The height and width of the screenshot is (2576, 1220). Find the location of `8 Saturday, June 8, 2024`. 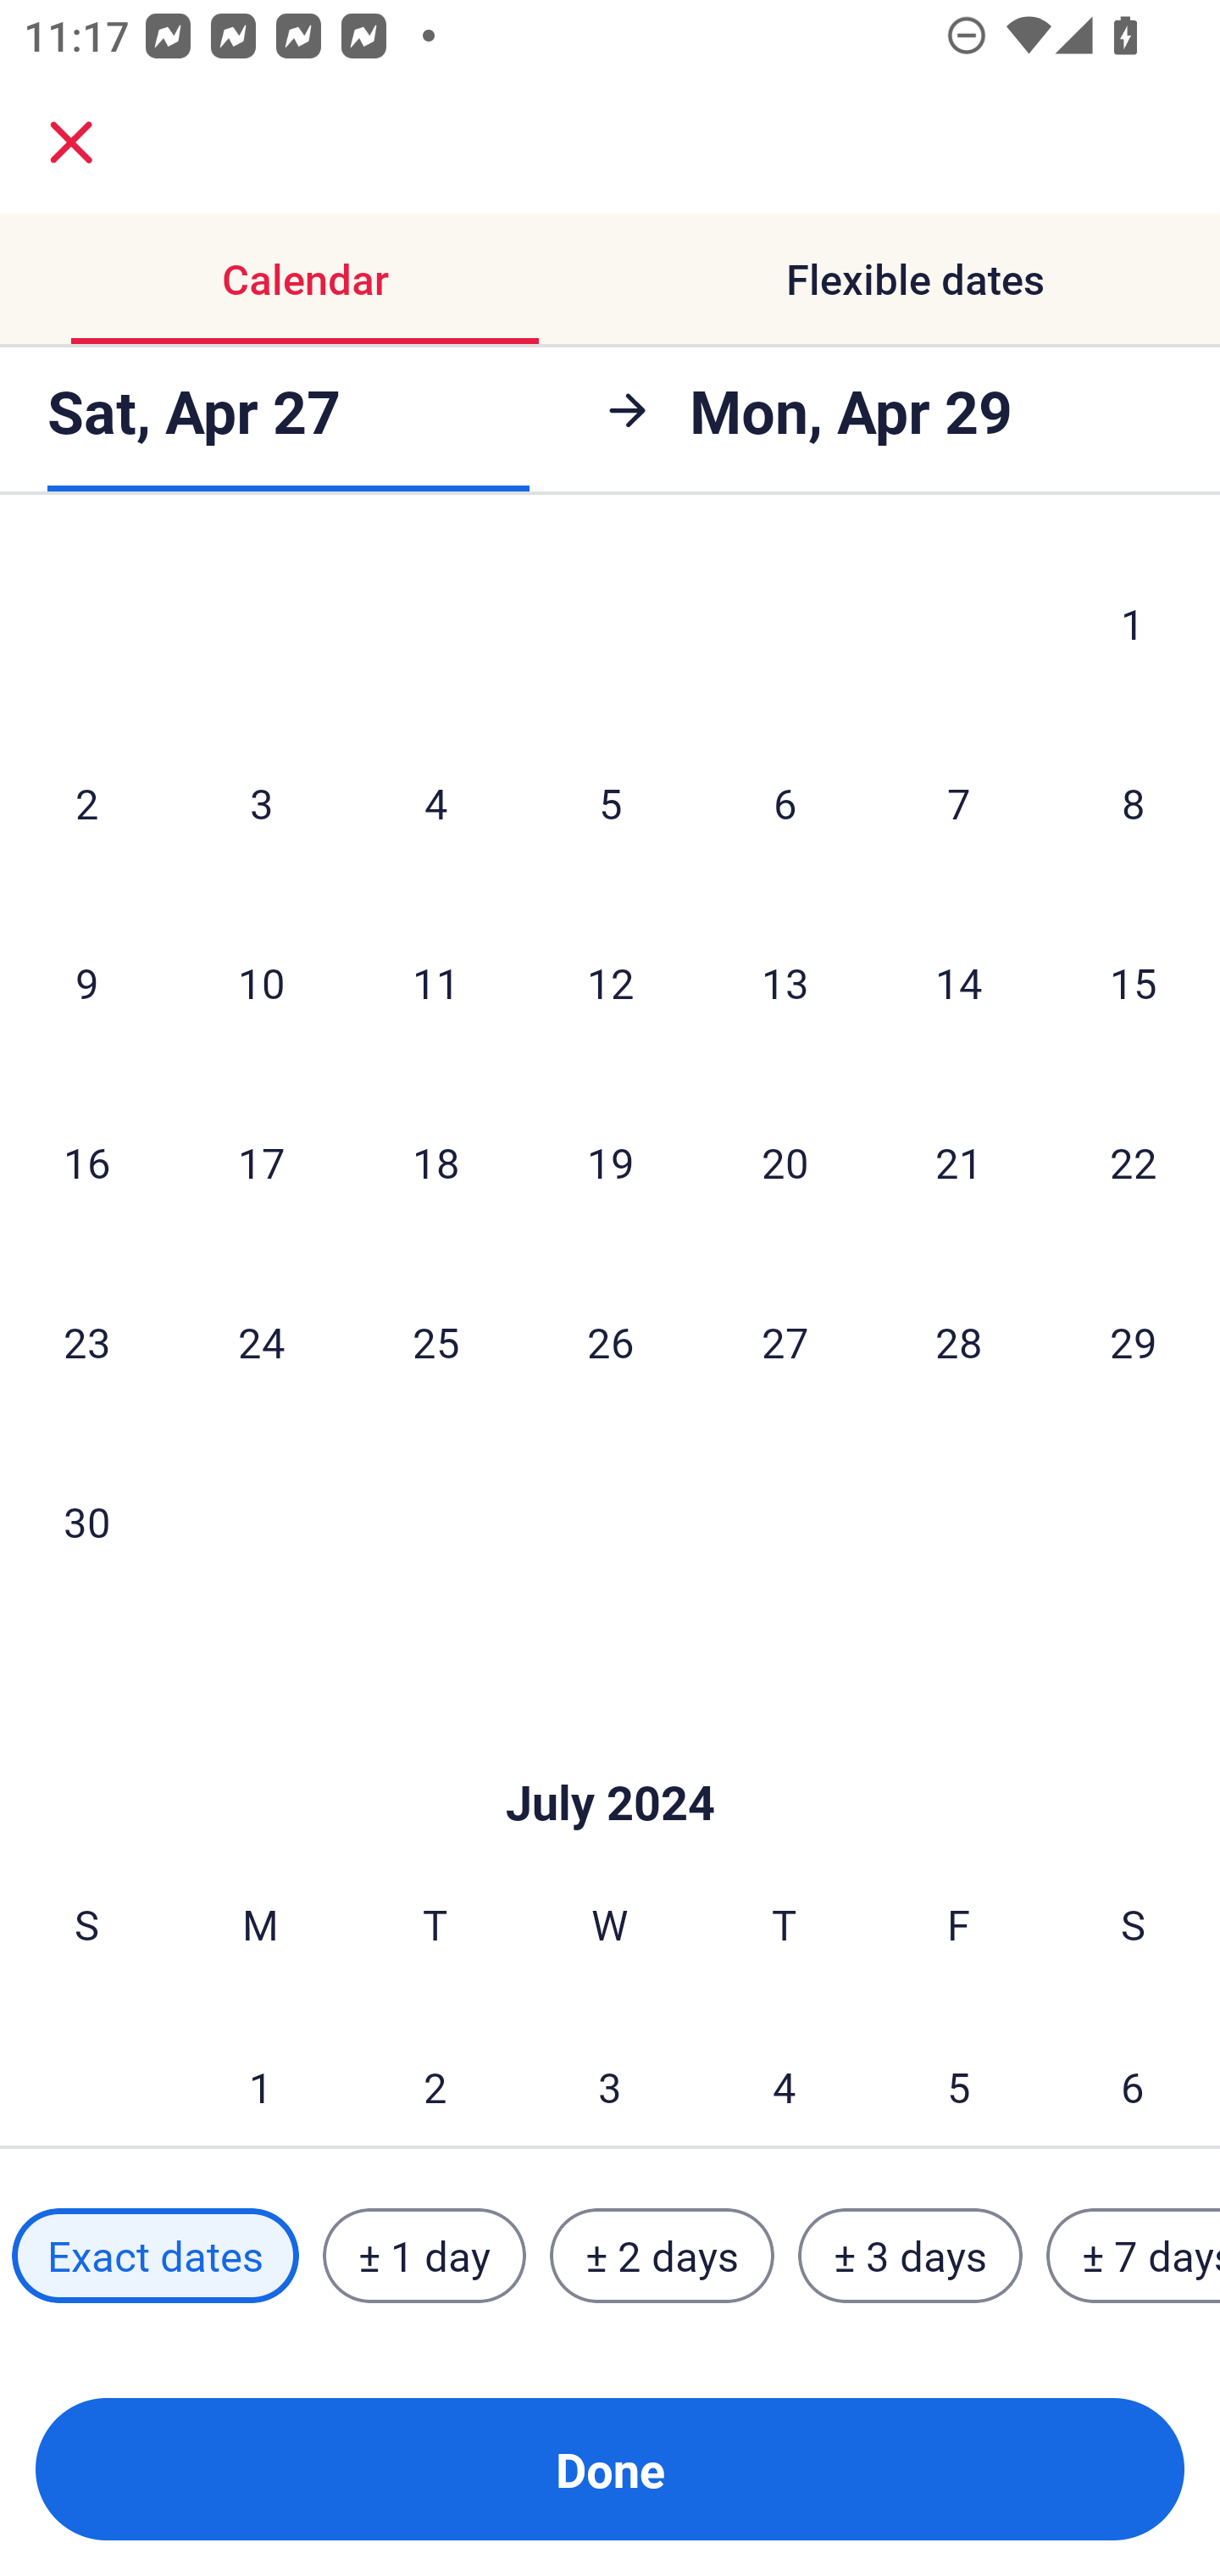

8 Saturday, June 8, 2024 is located at coordinates (1134, 802).